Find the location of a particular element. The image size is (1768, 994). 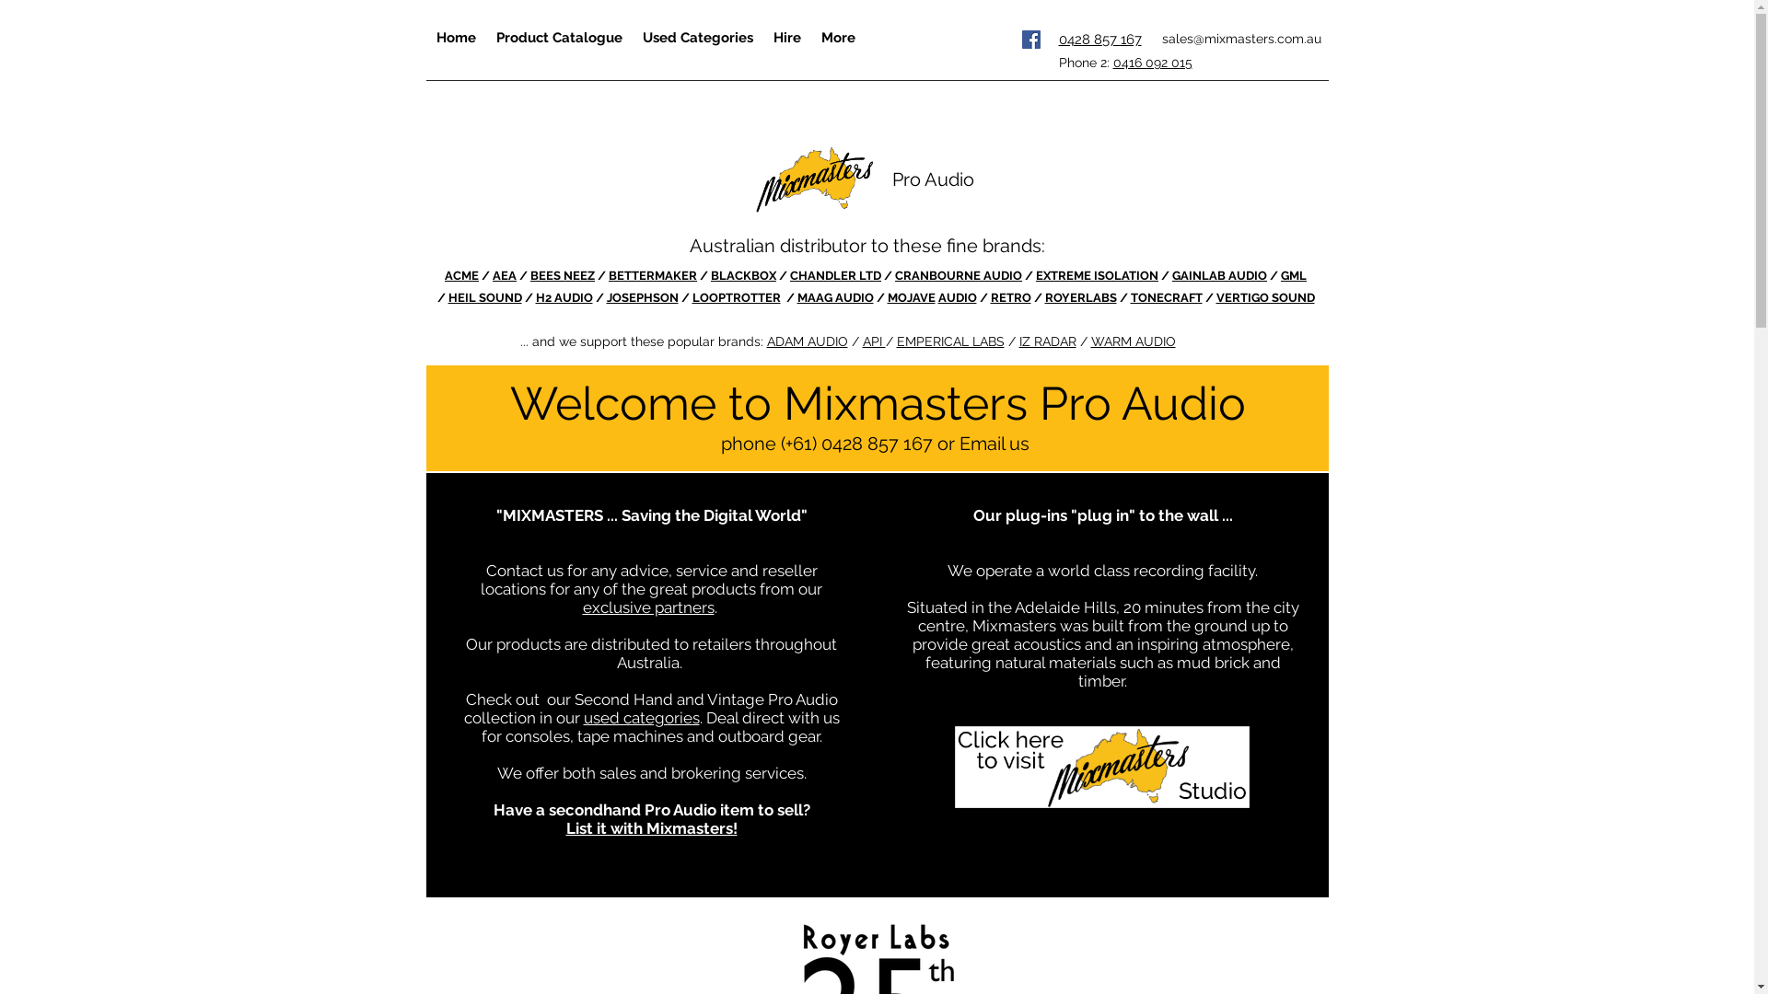

BETTERMAKER is located at coordinates (653, 276).